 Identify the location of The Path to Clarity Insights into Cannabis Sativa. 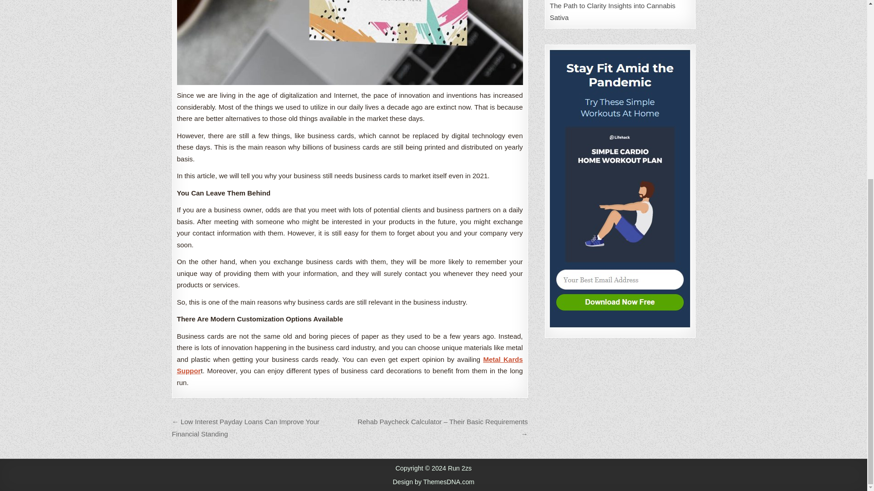
(613, 12).